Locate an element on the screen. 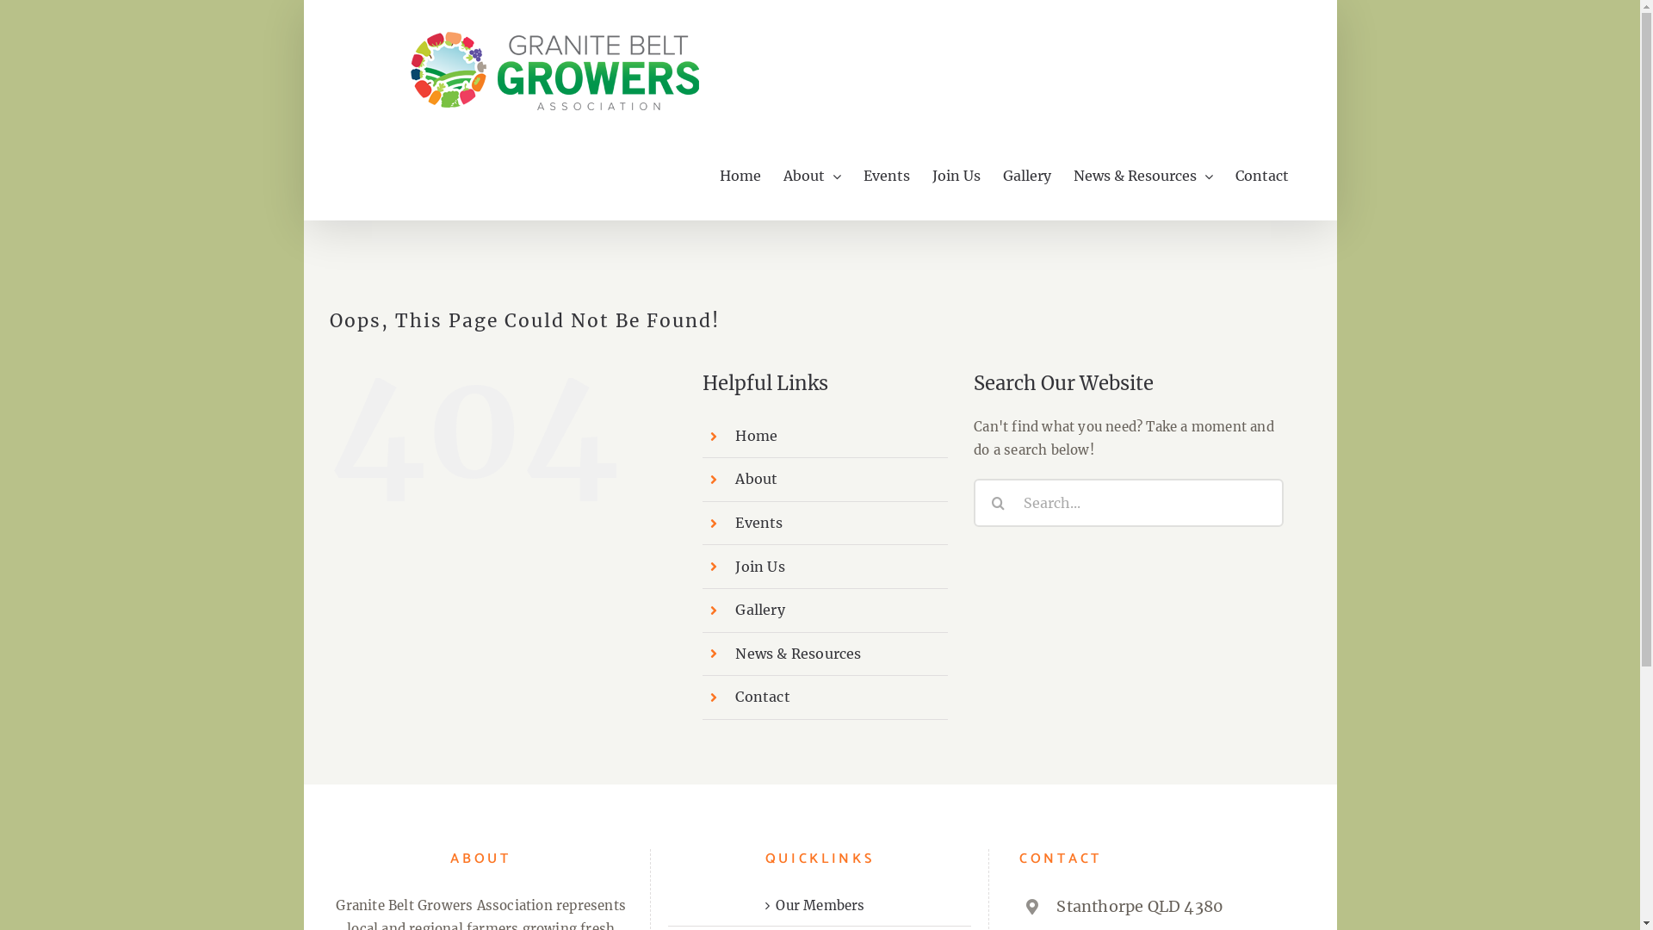  Events is located at coordinates (886, 176).